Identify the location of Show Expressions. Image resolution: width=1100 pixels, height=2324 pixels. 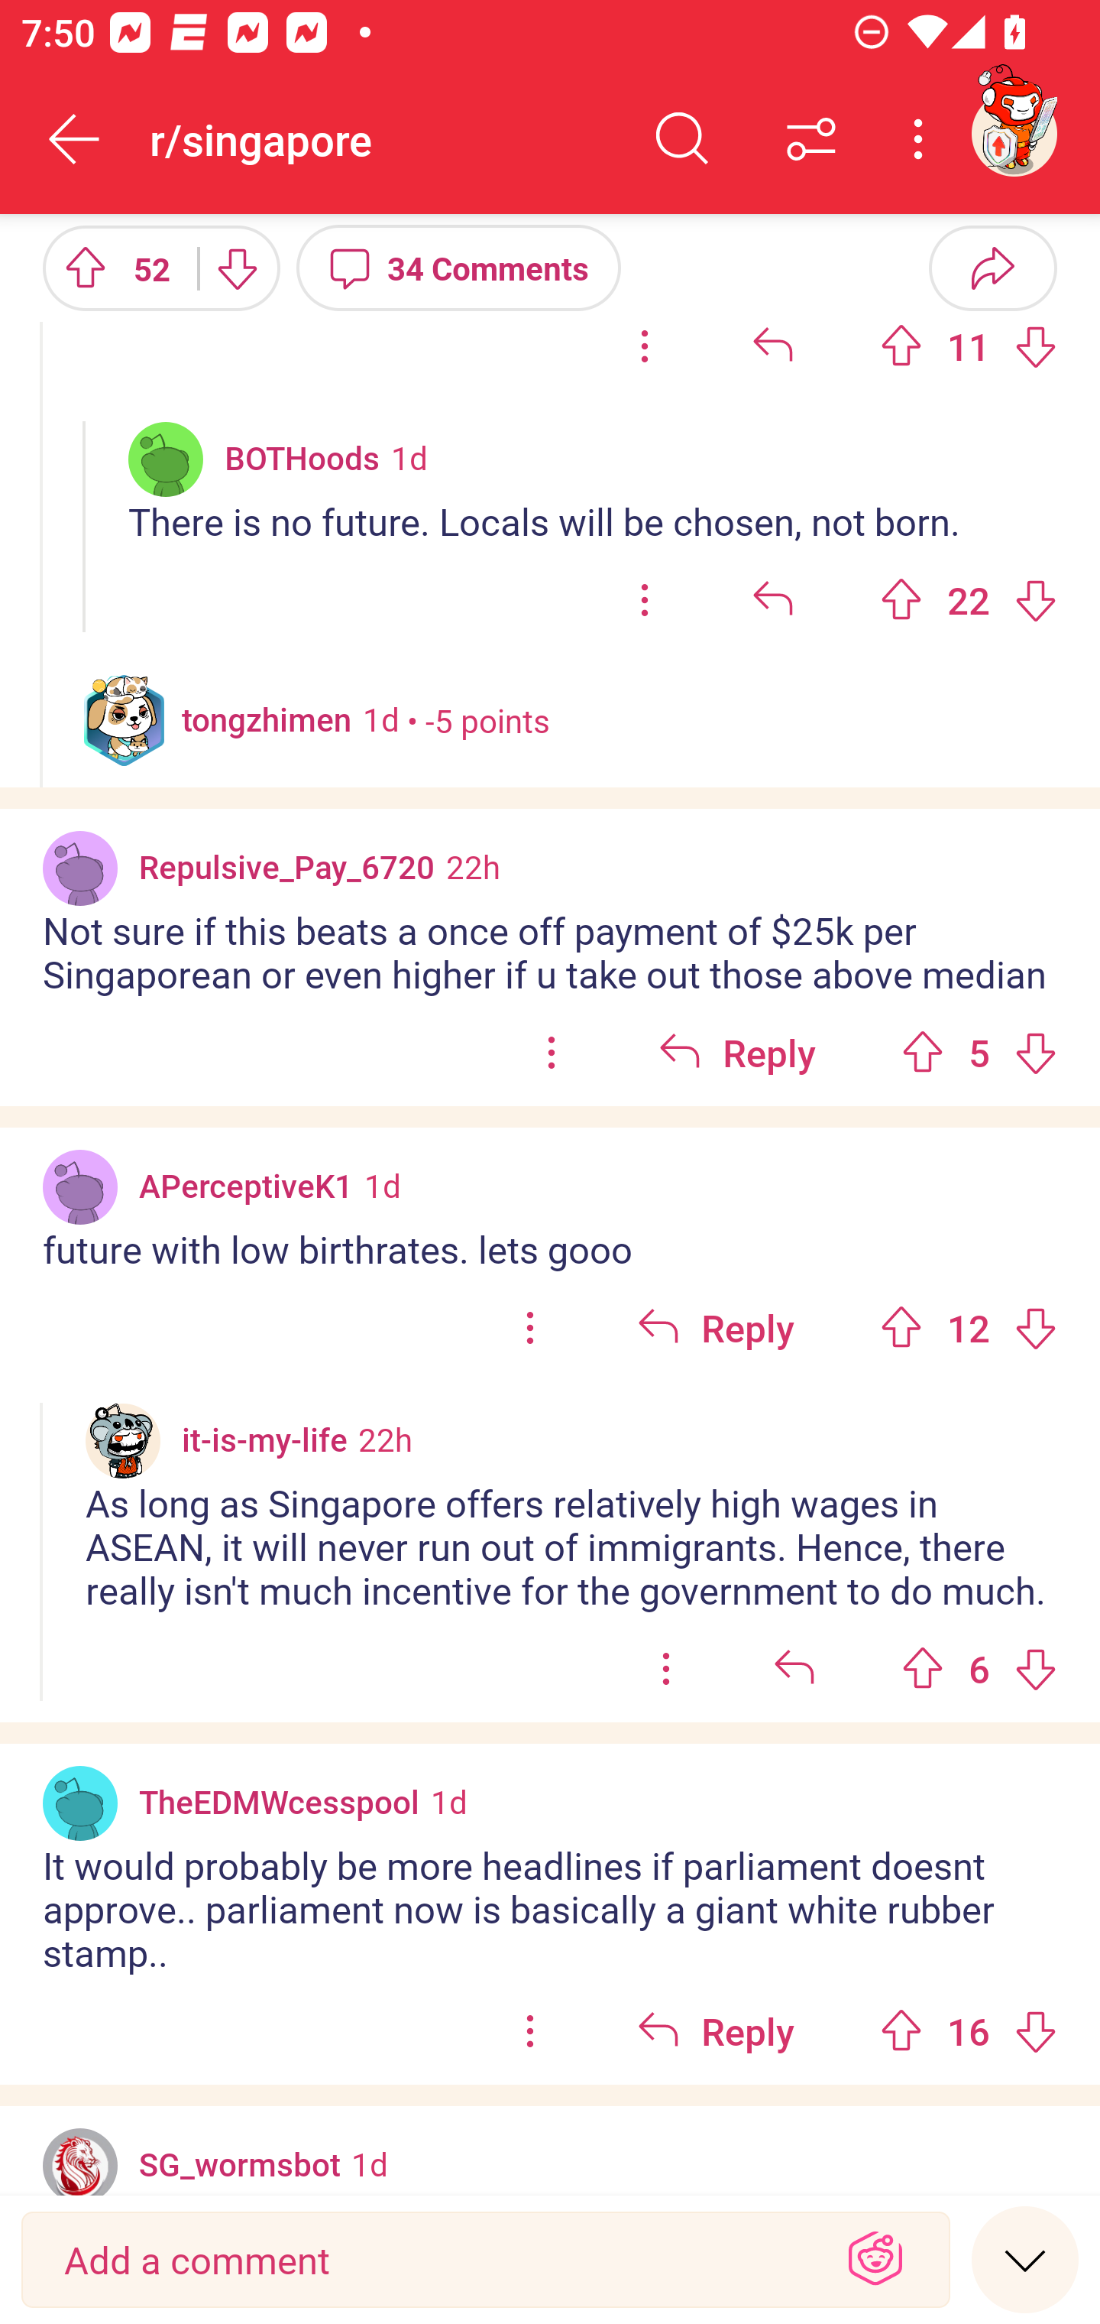
(875, 2260).